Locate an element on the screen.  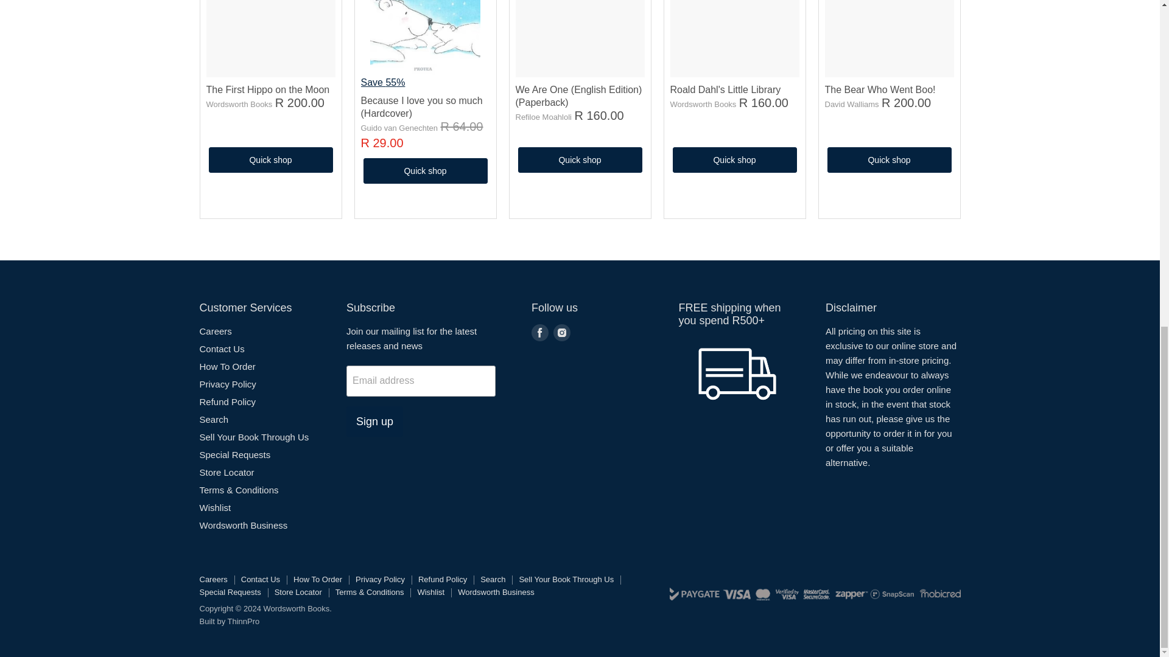
Guido van Genechten is located at coordinates (398, 128).